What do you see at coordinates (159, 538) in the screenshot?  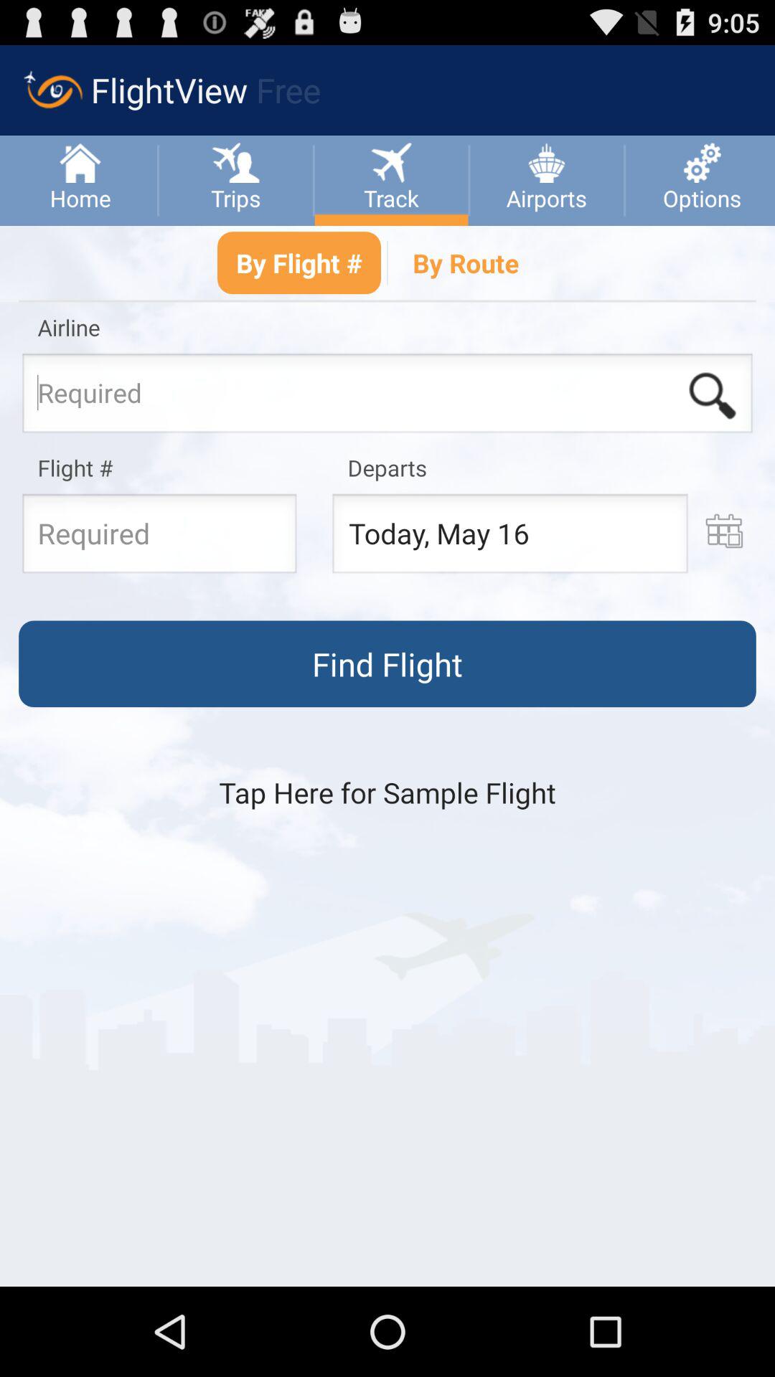 I see `fill in the space with the flight number` at bounding box center [159, 538].